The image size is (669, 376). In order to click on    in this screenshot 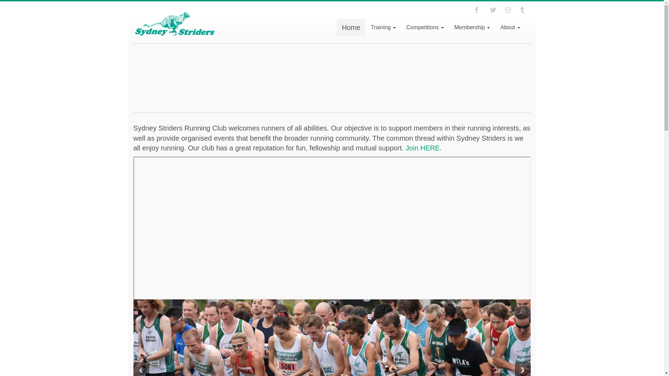, I will do `click(525, 10)`.